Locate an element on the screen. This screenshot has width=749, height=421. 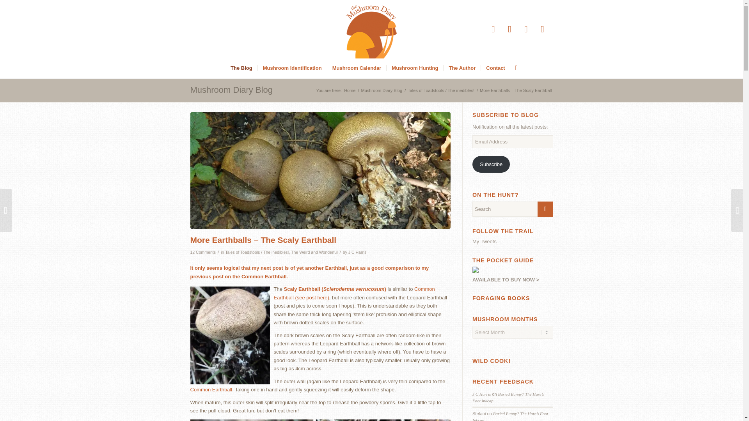
Twitter is located at coordinates (493, 29).